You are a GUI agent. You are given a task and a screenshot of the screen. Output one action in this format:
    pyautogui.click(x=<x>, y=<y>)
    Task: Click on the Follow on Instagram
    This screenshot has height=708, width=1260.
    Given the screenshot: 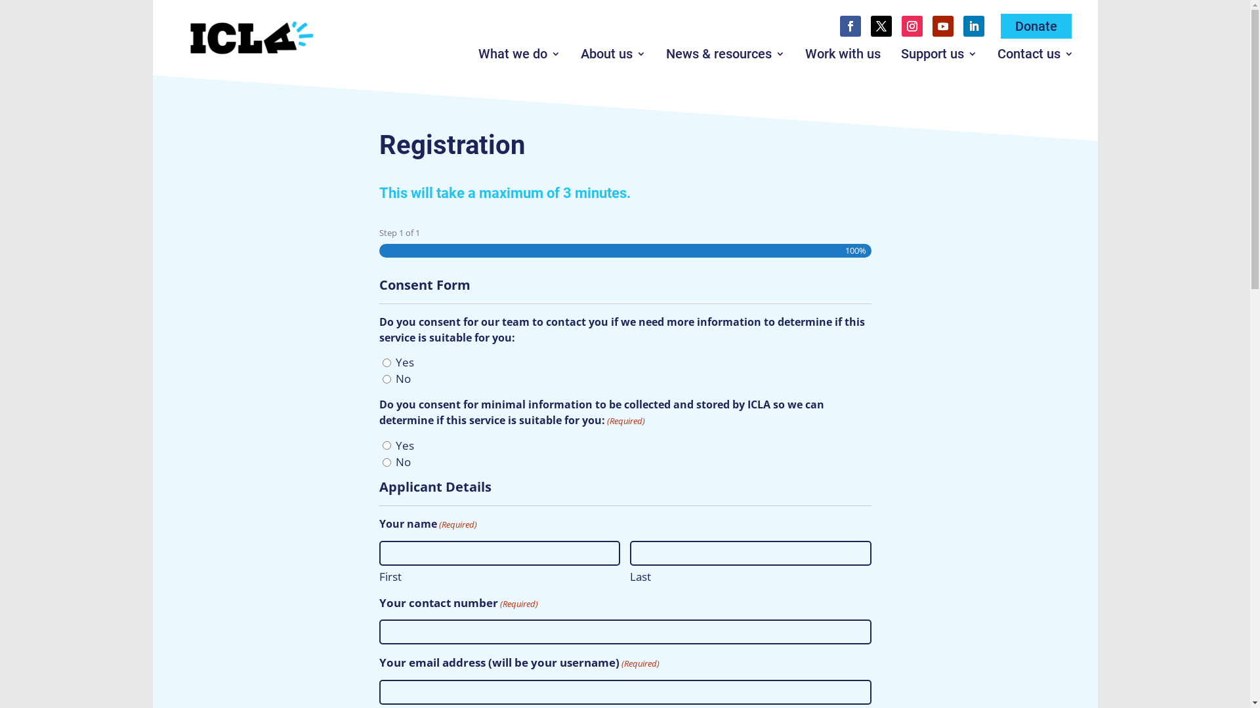 What is the action you would take?
    pyautogui.click(x=912, y=26)
    